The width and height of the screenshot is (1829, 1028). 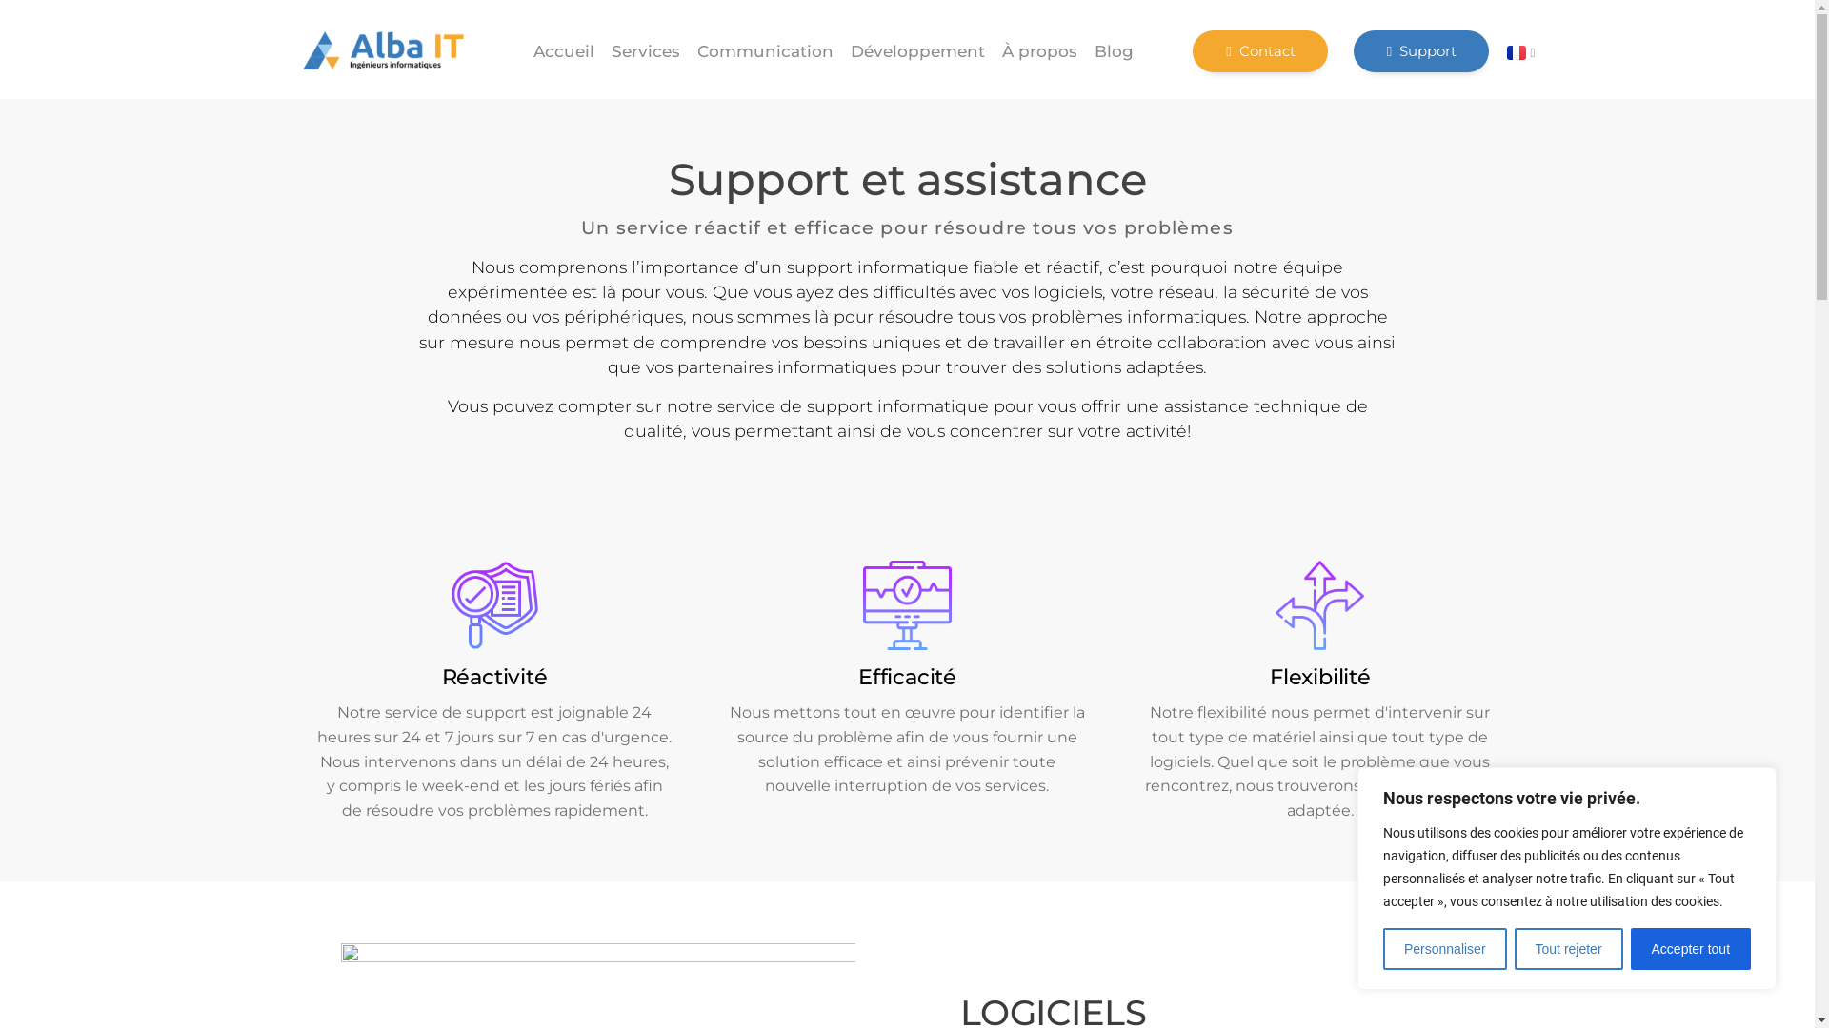 I want to click on Blog, so click(x=1115, y=51).